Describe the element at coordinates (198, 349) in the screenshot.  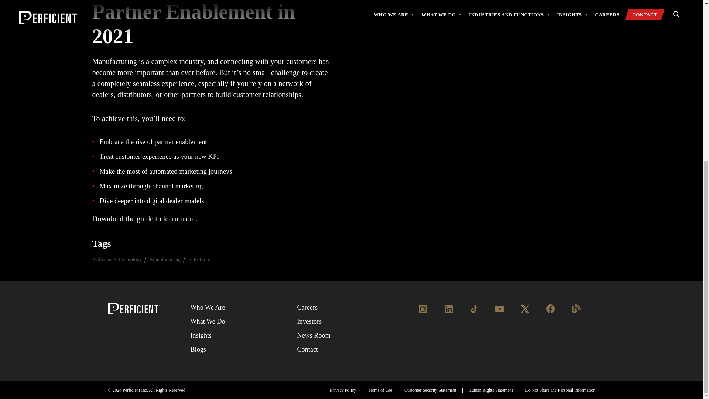
I see `Blogs` at that location.